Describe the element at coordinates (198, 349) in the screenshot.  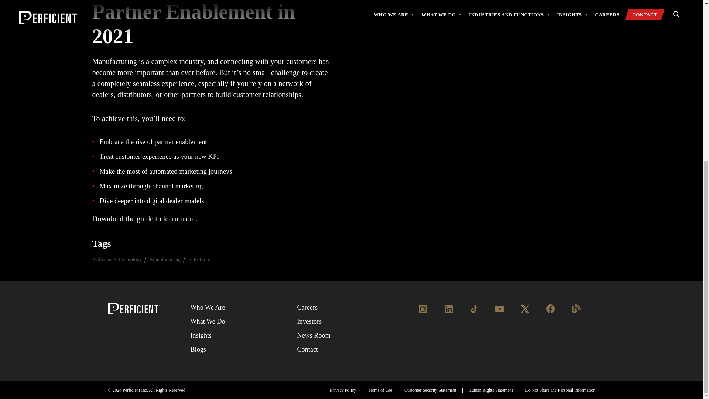
I see `Blogs` at that location.